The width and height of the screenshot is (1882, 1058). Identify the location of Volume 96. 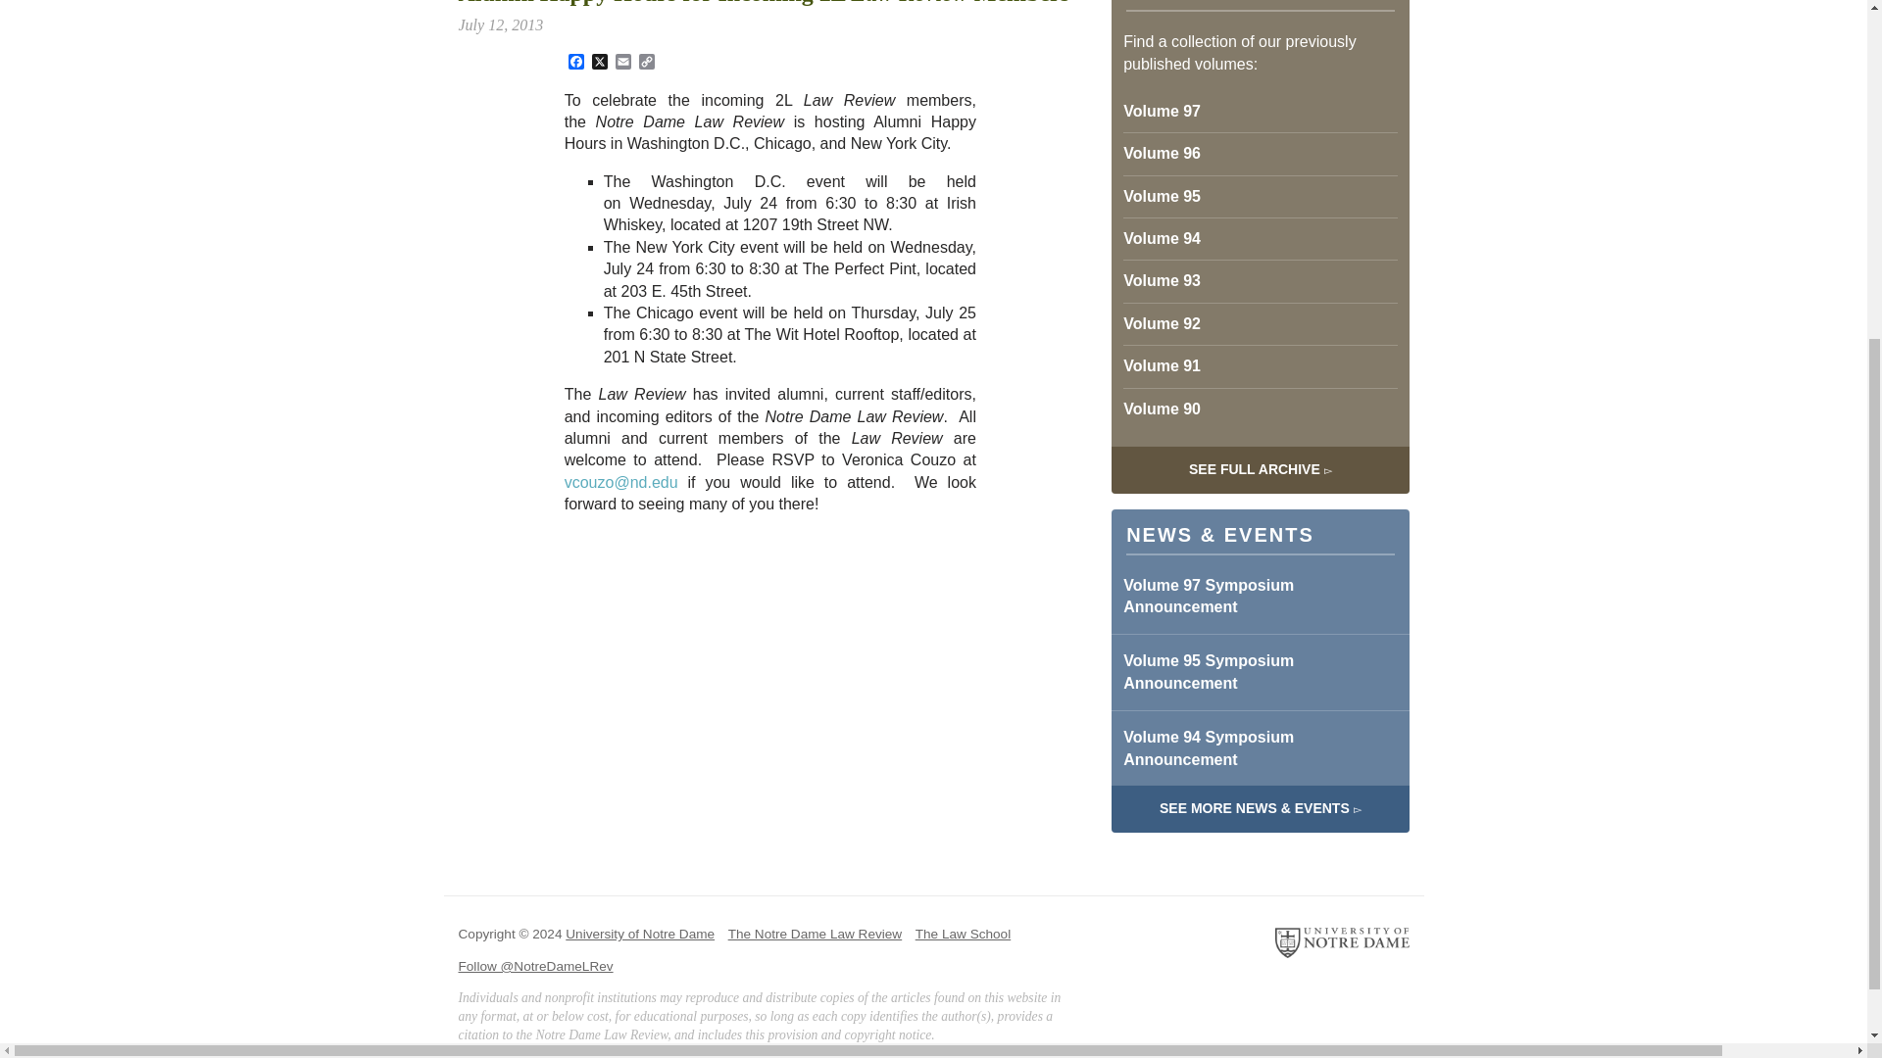
(1260, 153).